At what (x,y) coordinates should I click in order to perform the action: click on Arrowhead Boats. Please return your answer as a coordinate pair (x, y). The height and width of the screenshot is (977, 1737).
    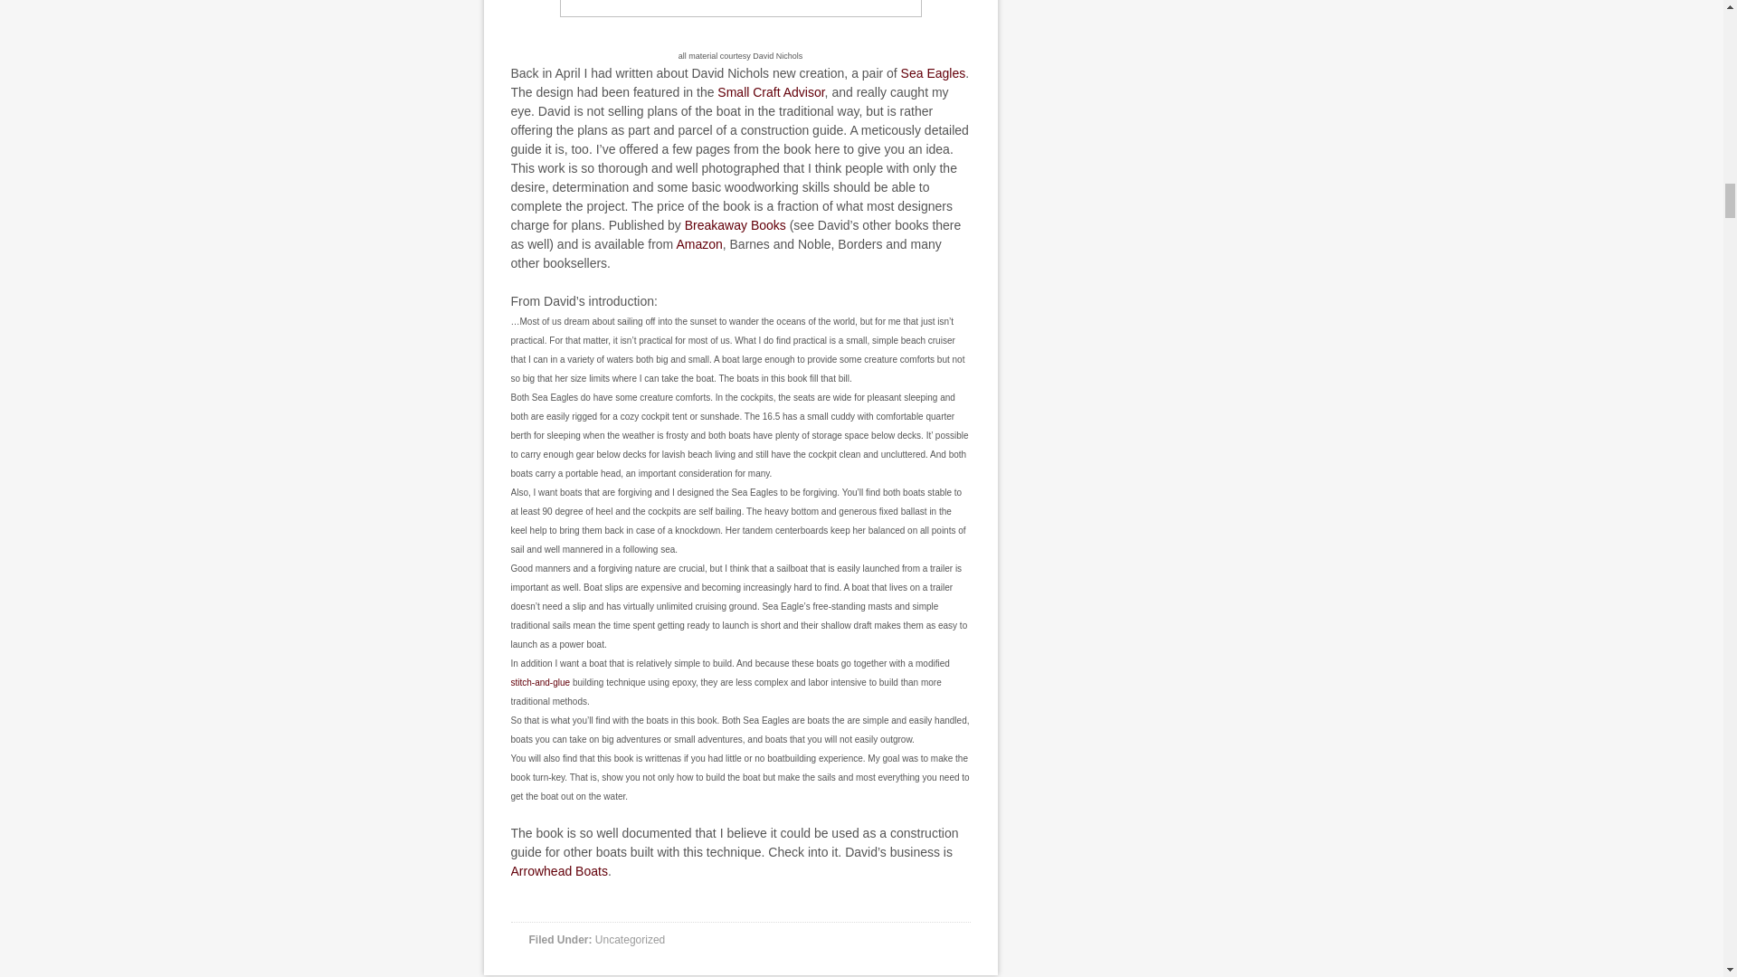
    Looking at the image, I should click on (558, 870).